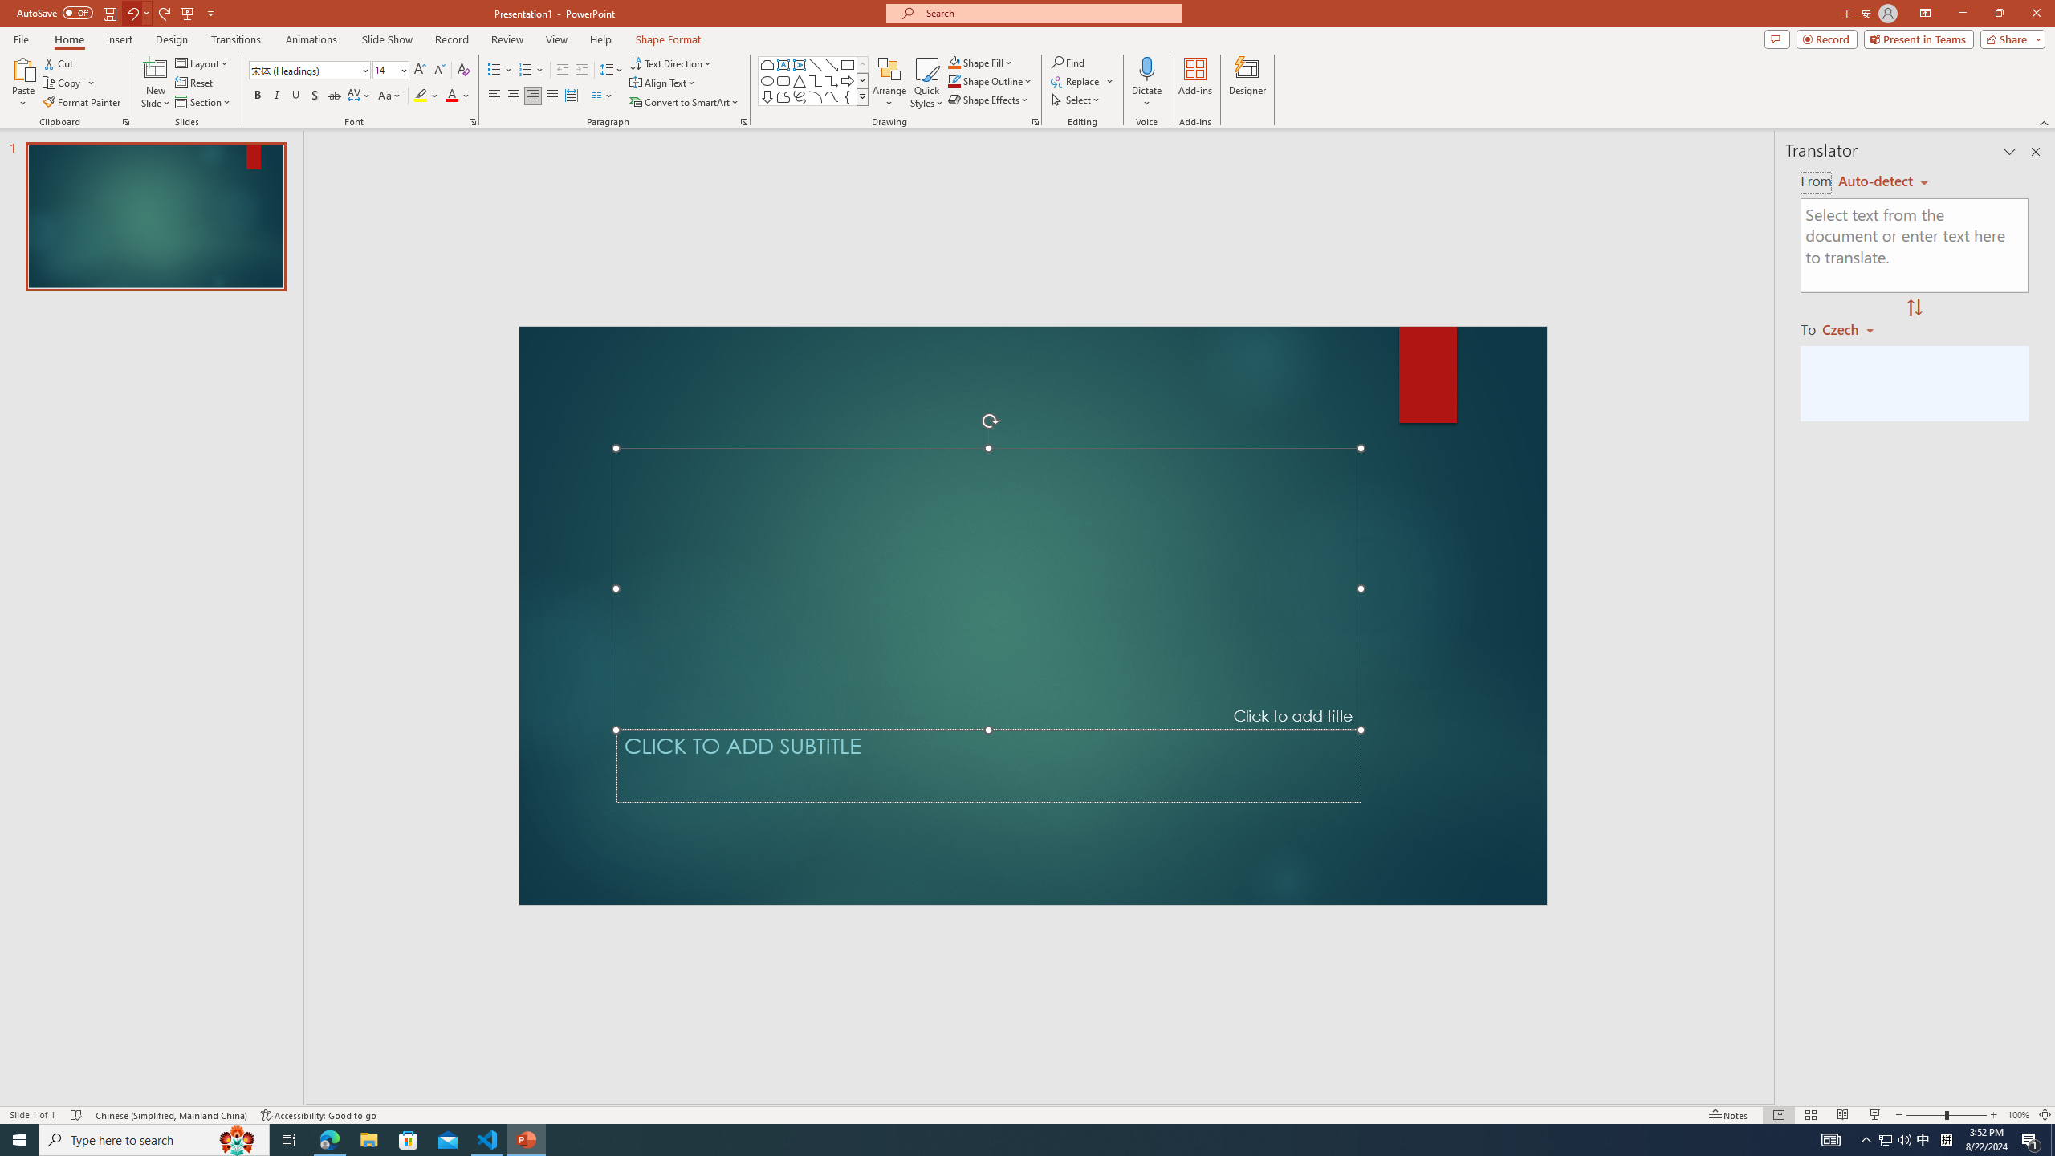  Describe the element at coordinates (1854, 328) in the screenshot. I see `Czech` at that location.